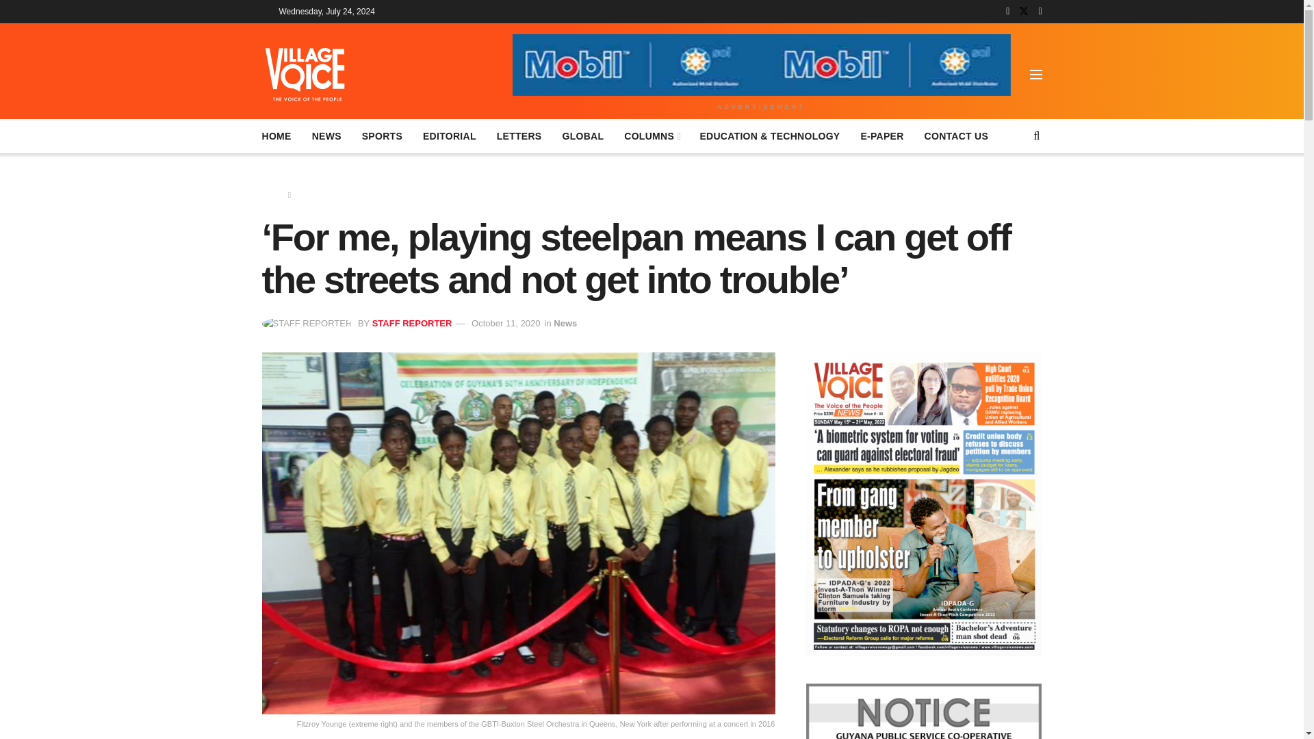 The width and height of the screenshot is (1314, 739). Describe the element at coordinates (652, 135) in the screenshot. I see `COLUMNS` at that location.